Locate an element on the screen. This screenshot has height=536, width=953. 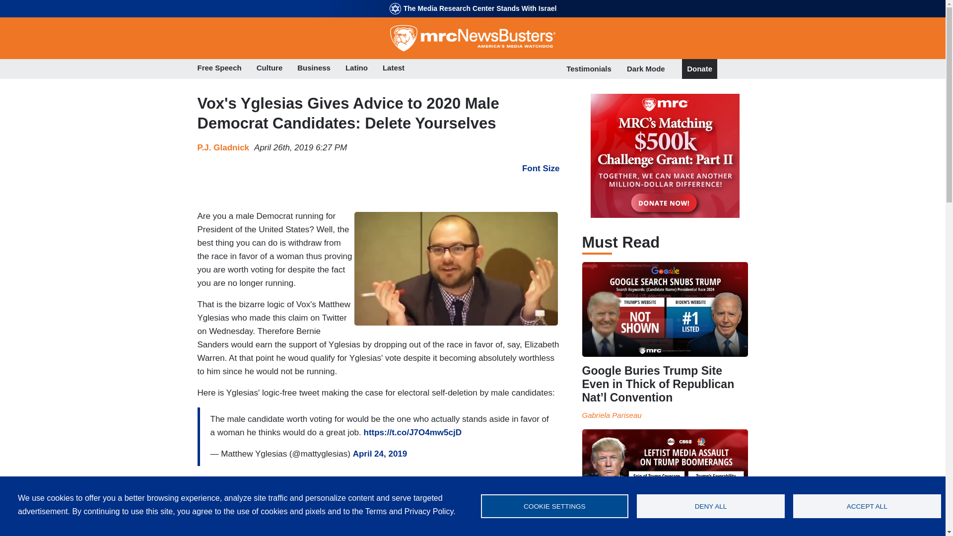
Free Speech is located at coordinates (219, 68).